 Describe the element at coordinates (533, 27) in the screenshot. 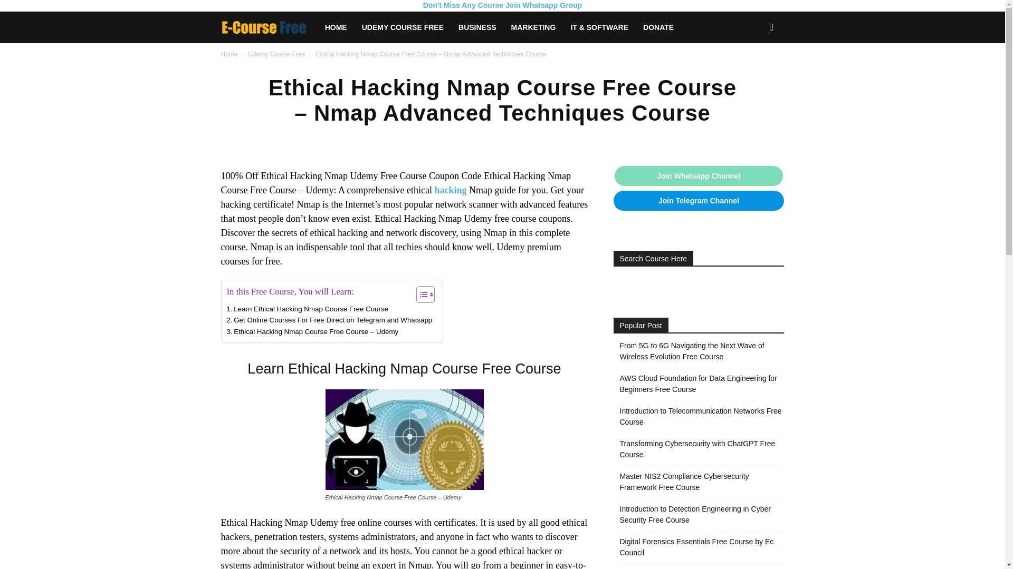

I see `MARKETING` at that location.